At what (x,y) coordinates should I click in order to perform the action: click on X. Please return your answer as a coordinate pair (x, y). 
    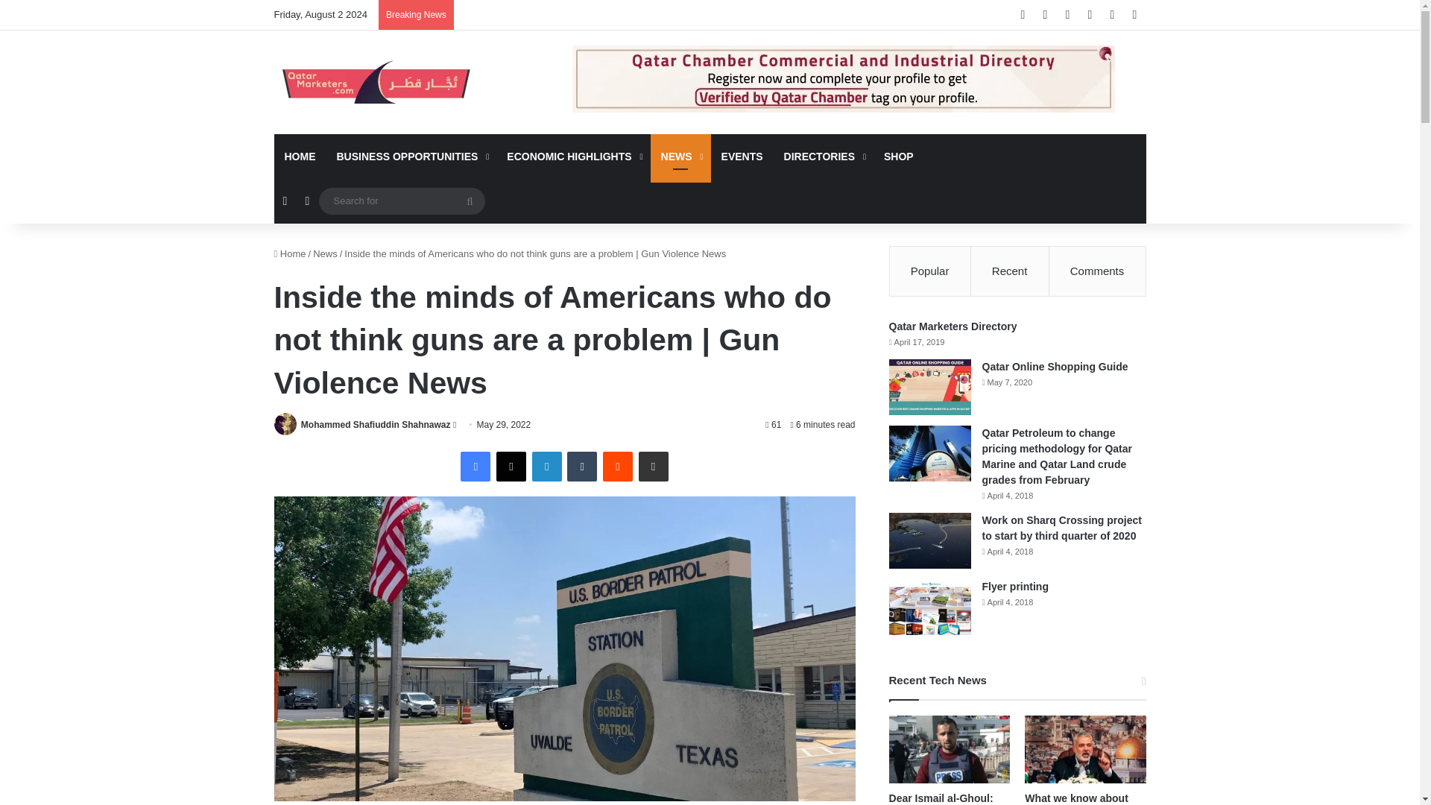
    Looking at the image, I should click on (511, 466).